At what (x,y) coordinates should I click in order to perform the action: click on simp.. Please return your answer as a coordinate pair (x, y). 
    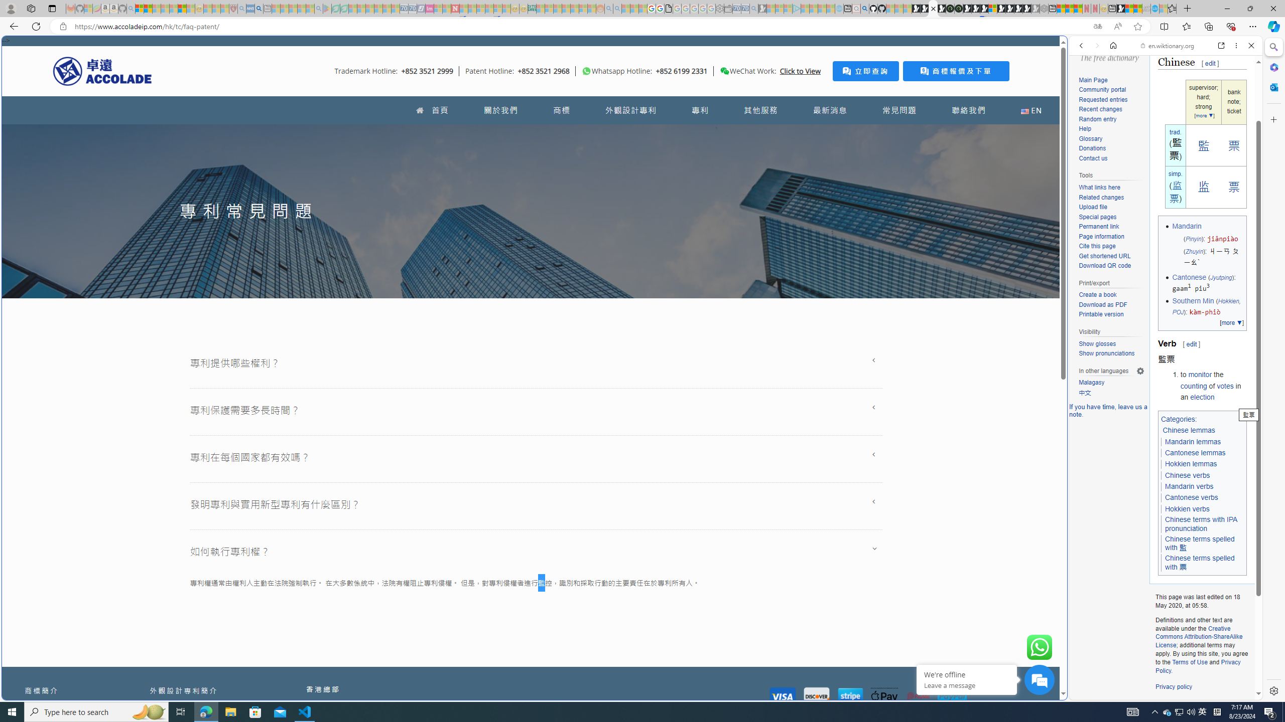
    Looking at the image, I should click on (1175, 173).